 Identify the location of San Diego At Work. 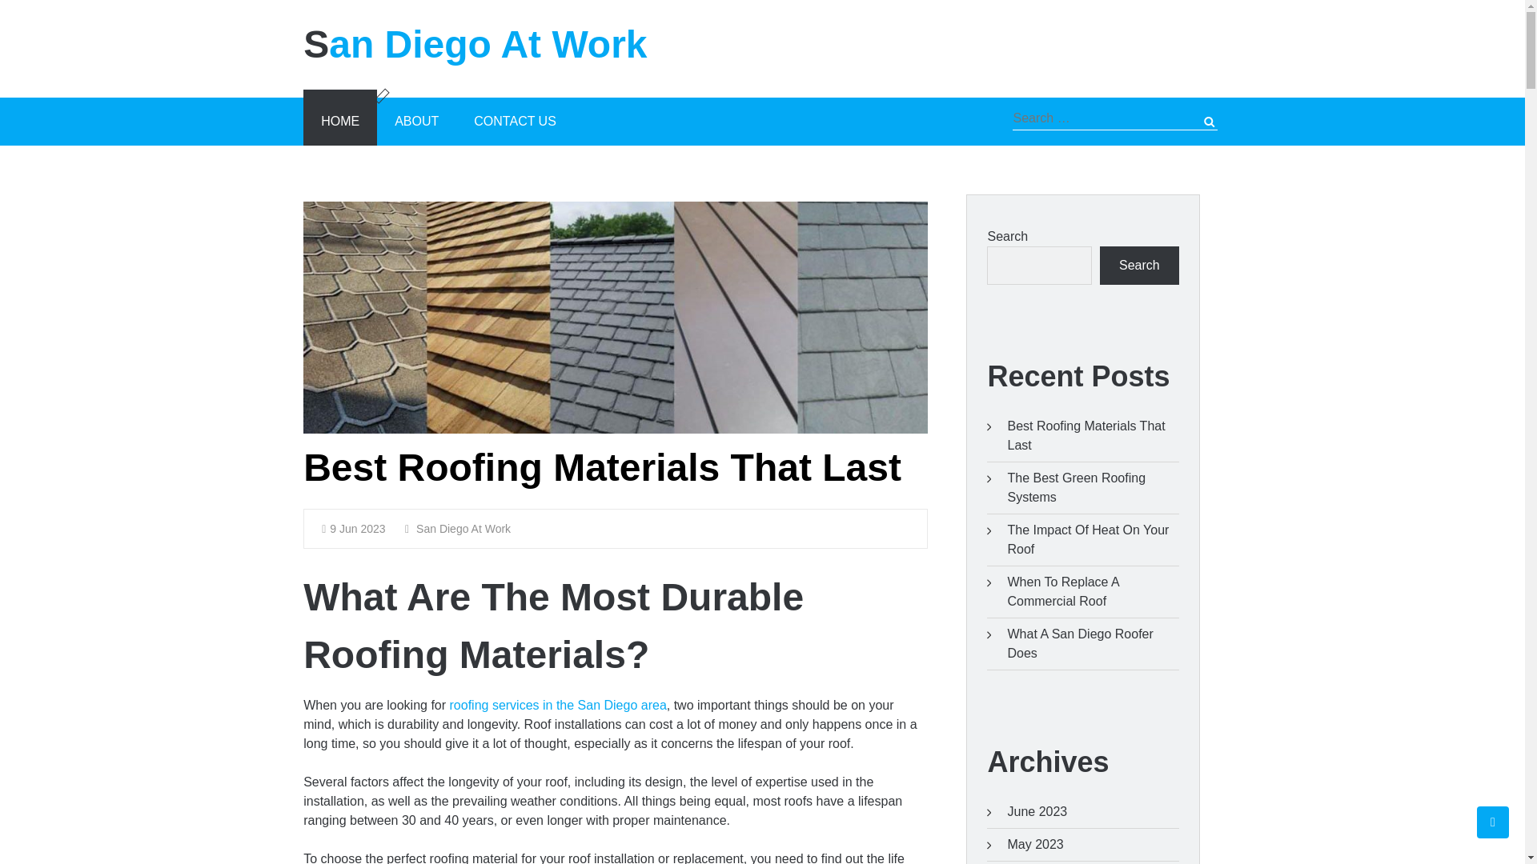
(458, 528).